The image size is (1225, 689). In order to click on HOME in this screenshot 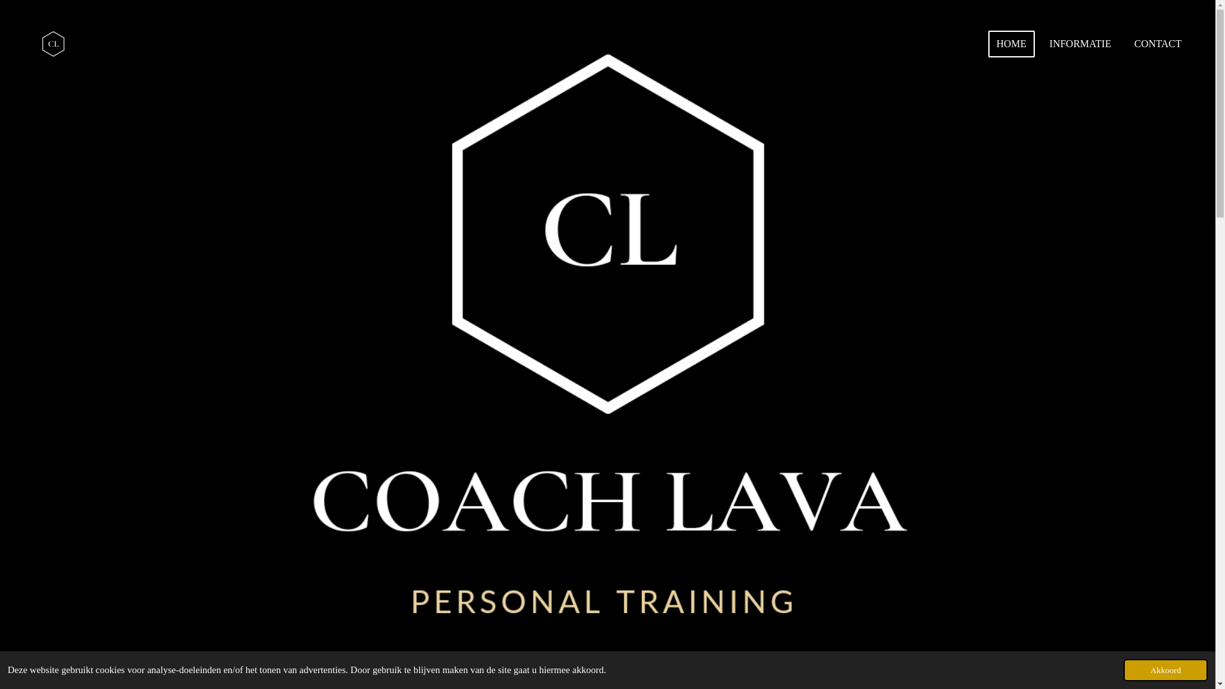, I will do `click(1012, 44)`.